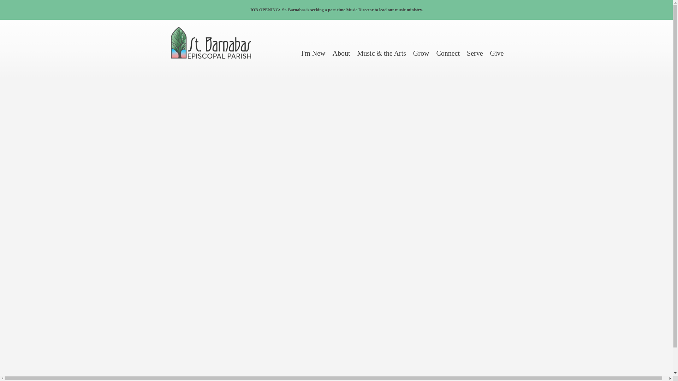 This screenshot has width=678, height=381. I want to click on Grow, so click(421, 53).